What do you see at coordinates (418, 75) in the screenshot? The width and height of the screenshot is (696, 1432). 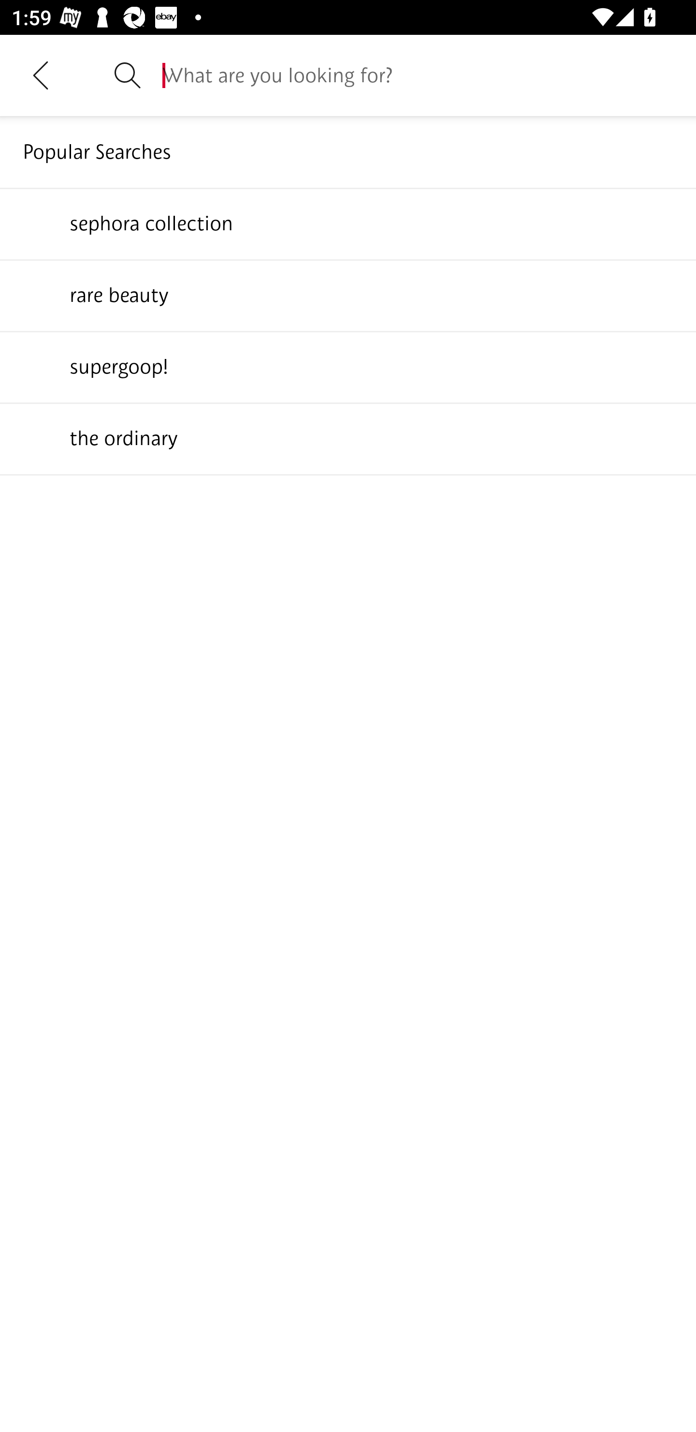 I see `What are you looking for?` at bounding box center [418, 75].